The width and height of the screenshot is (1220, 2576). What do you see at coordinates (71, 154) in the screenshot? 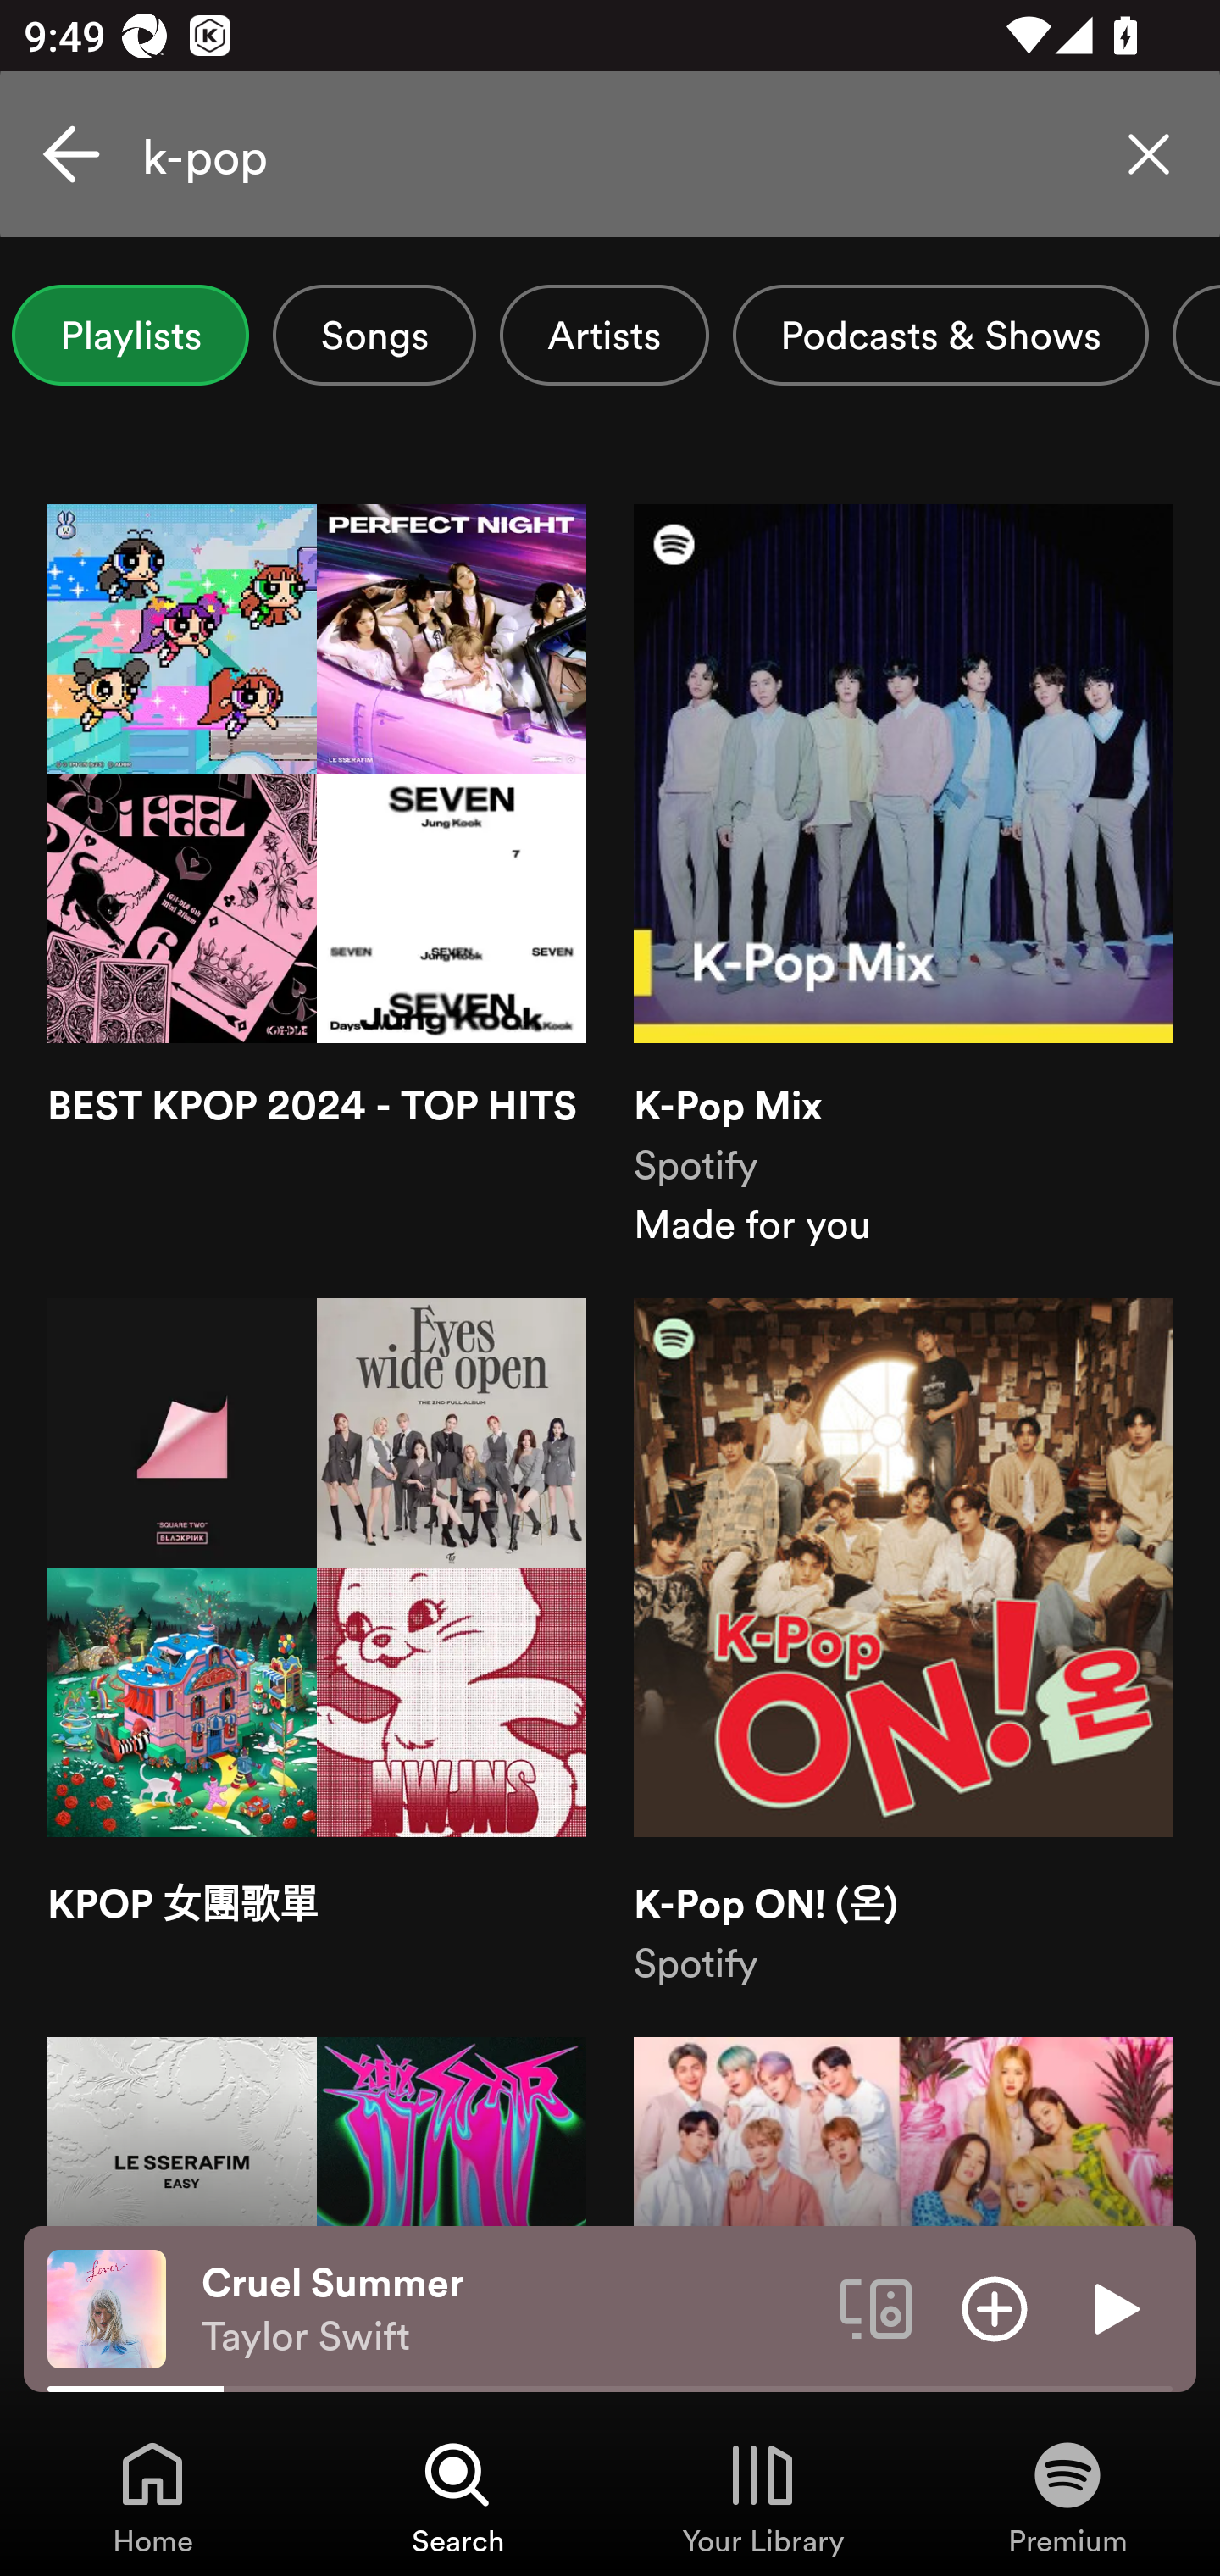
I see `Cancel` at bounding box center [71, 154].